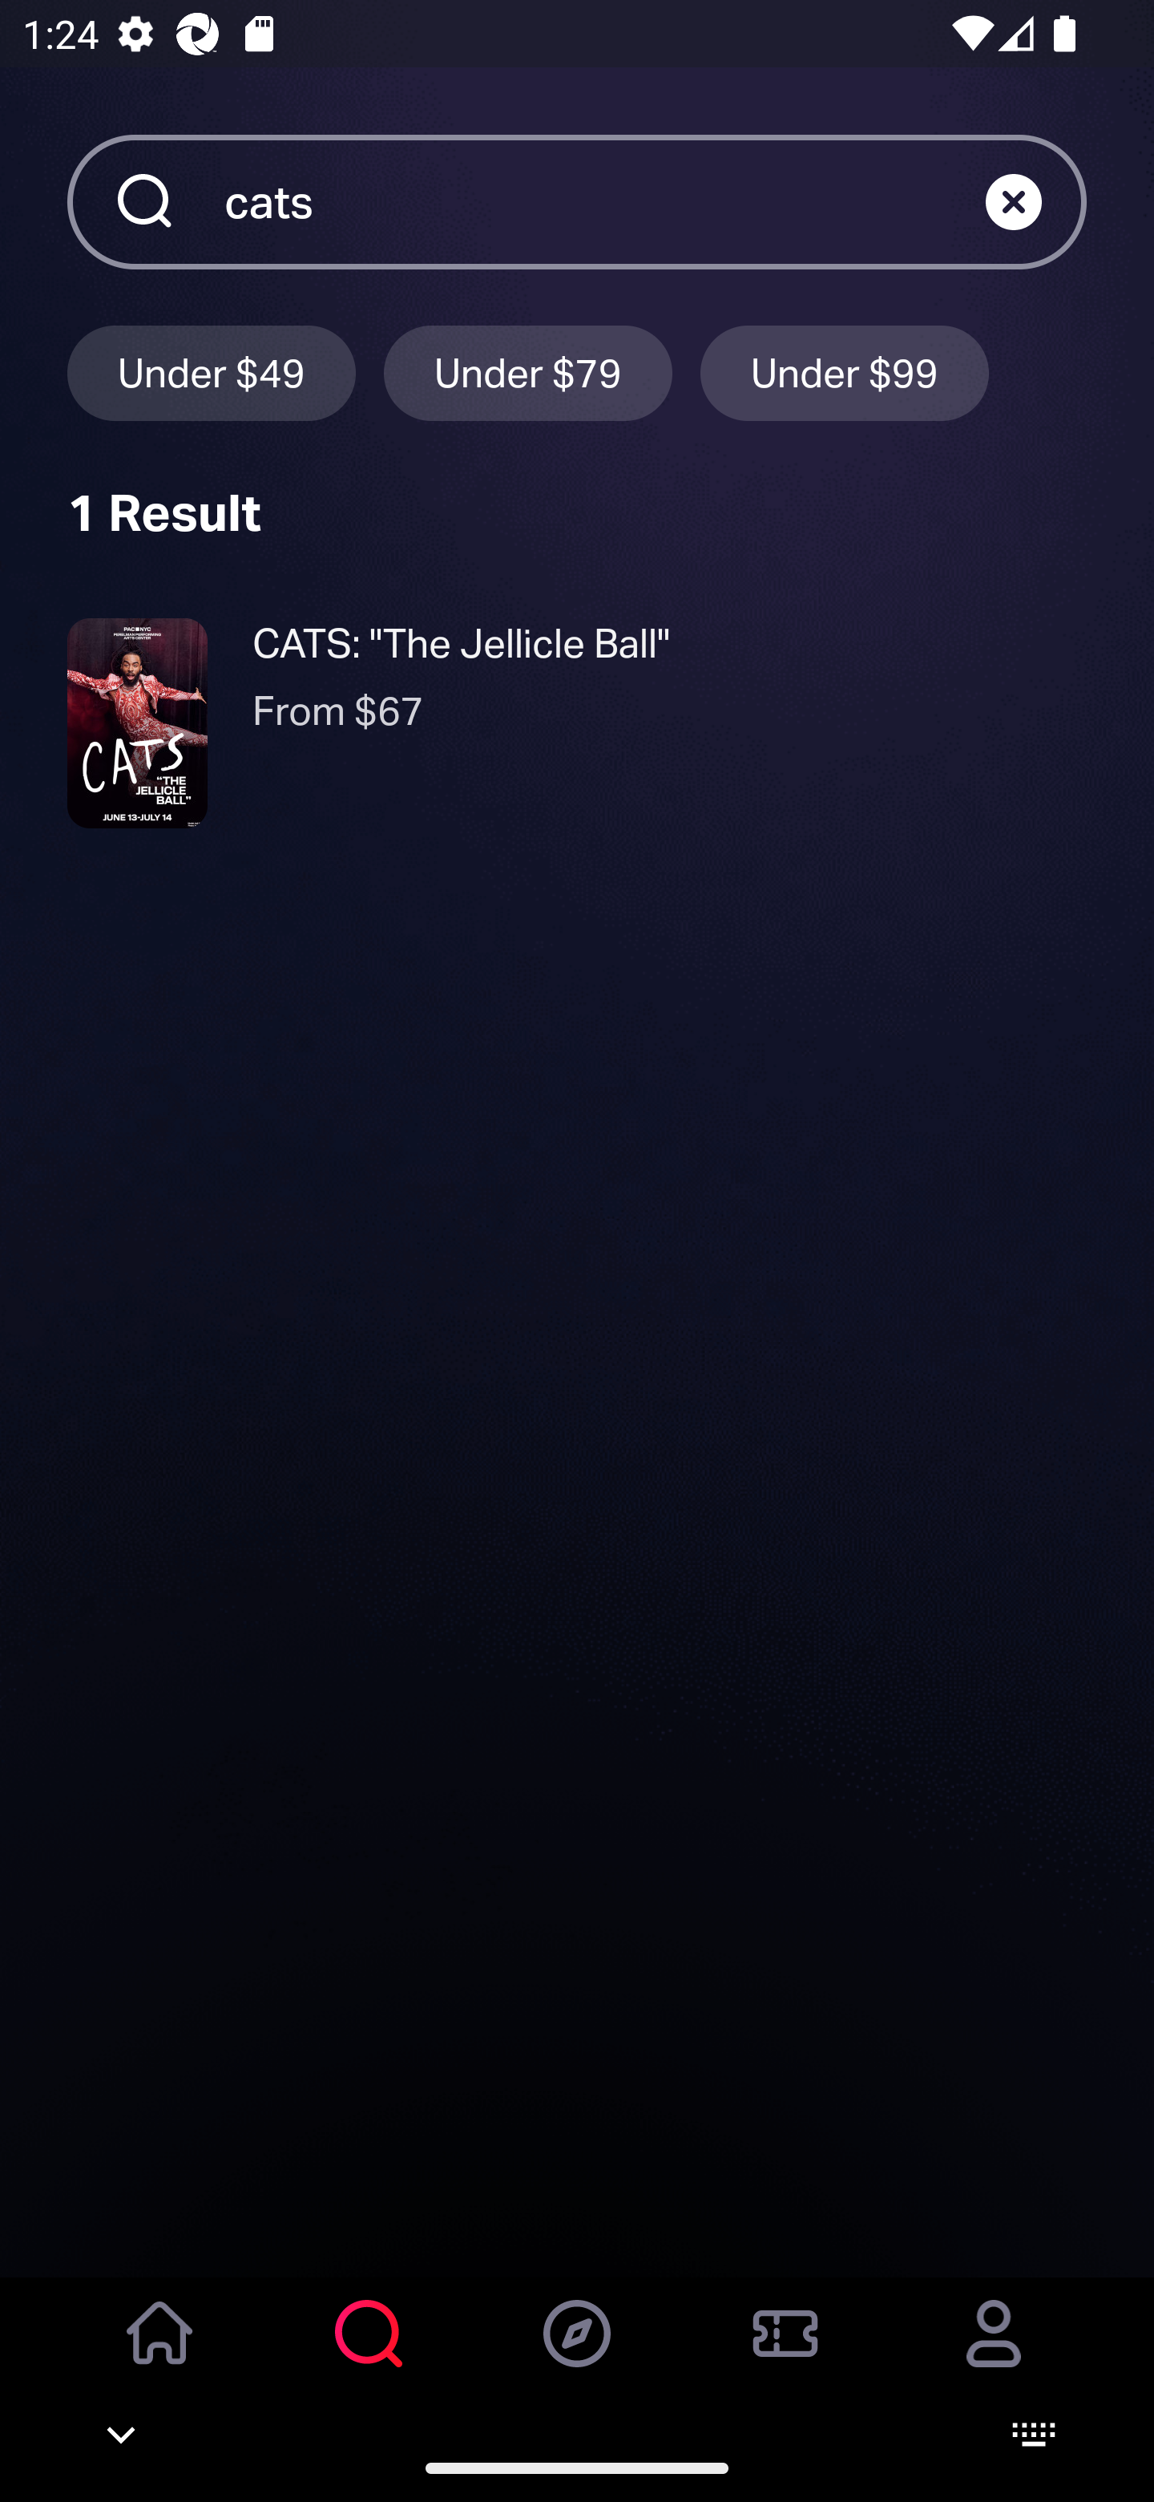  What do you see at coordinates (994, 2355) in the screenshot?
I see `Account` at bounding box center [994, 2355].